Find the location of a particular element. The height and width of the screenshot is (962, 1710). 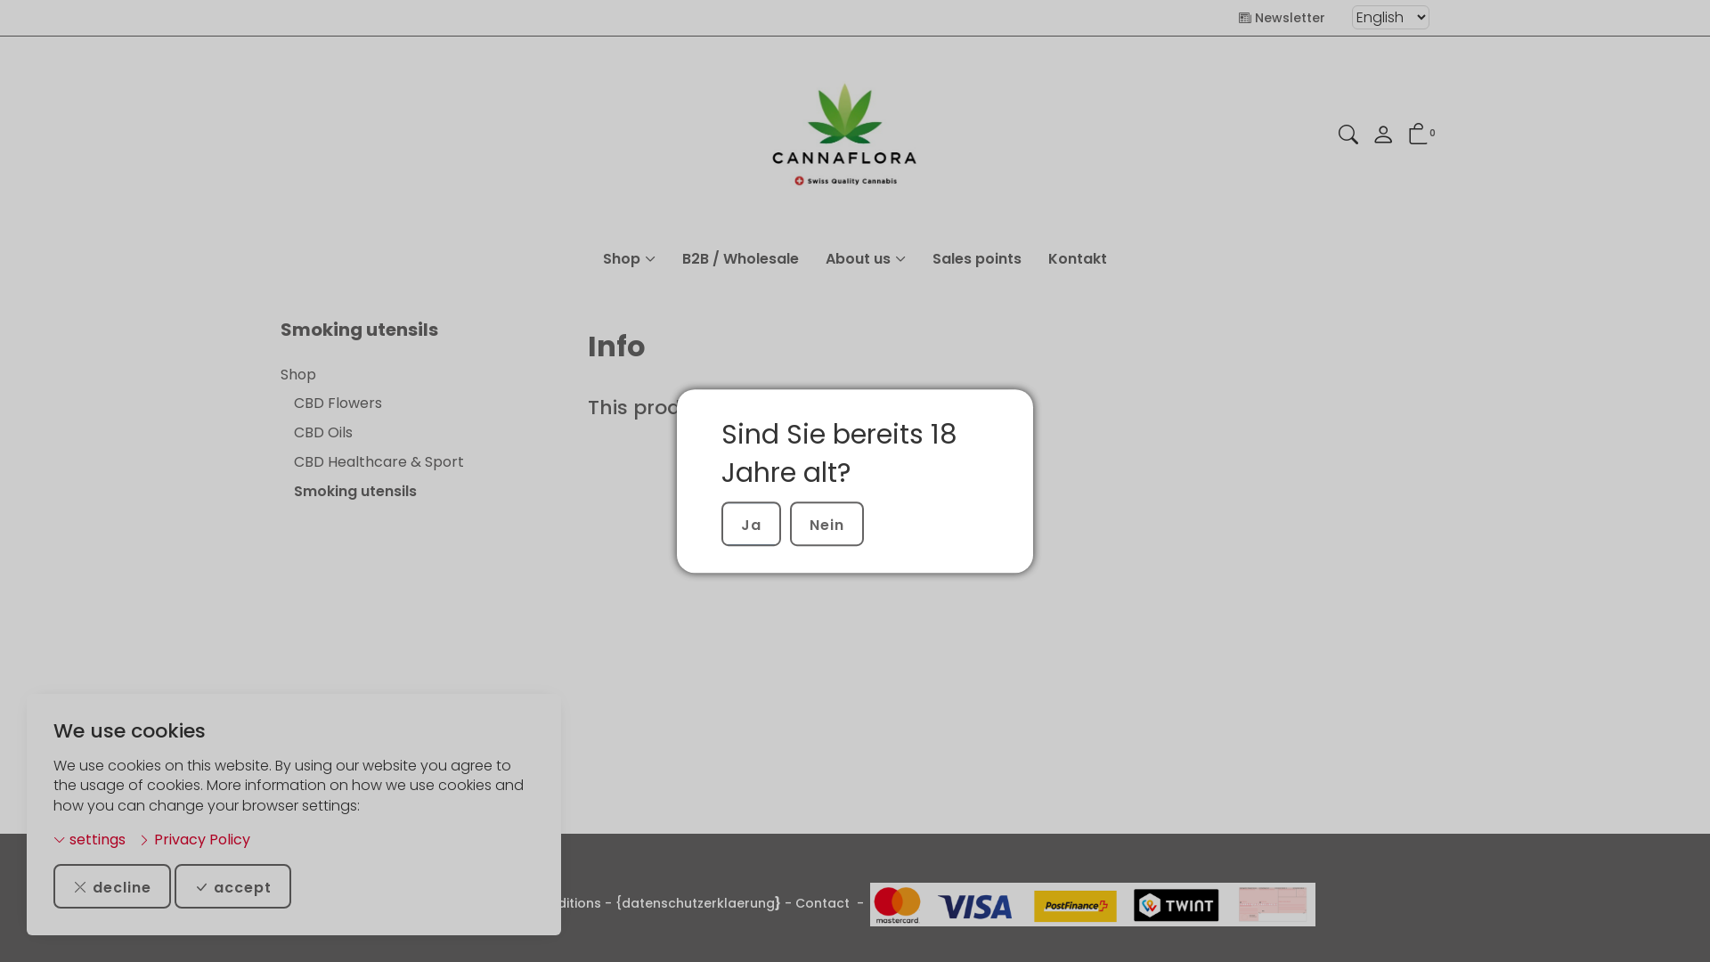

Smoking utensils is located at coordinates (359, 330).